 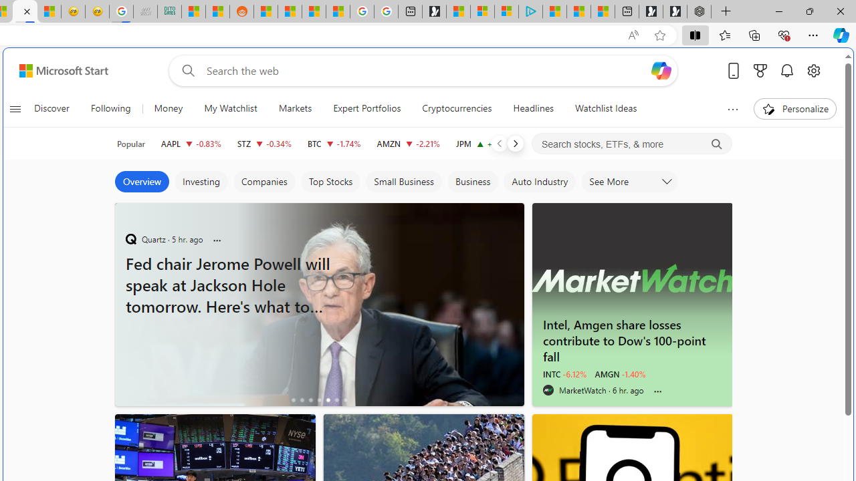 I want to click on MarketWatch, so click(x=548, y=390).